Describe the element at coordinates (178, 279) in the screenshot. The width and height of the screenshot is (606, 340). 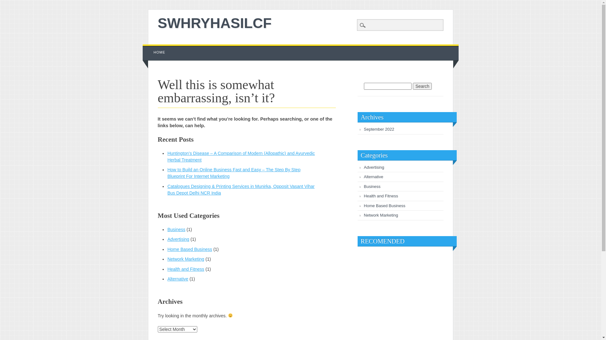
I see `Alternative` at that location.